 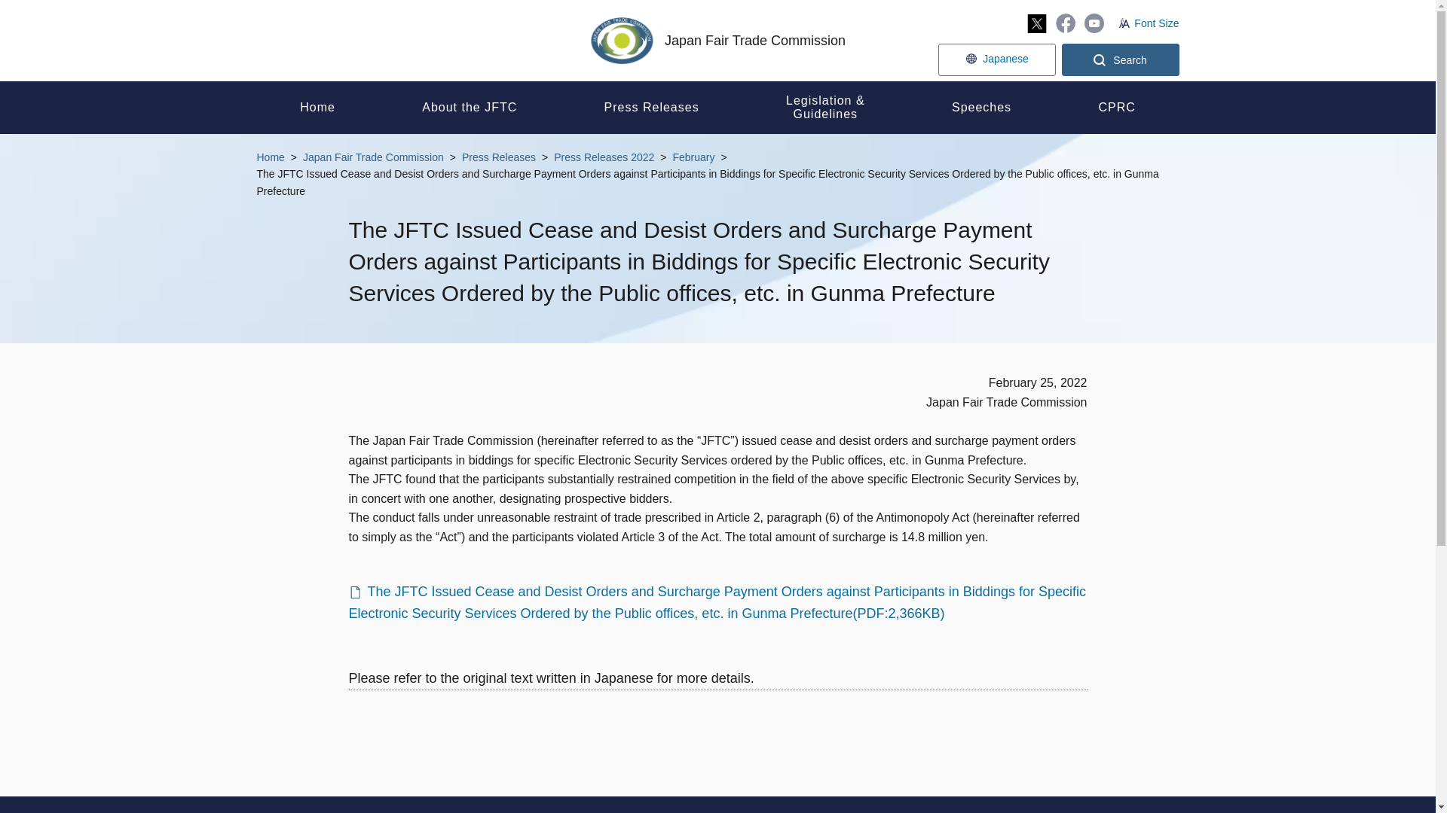 What do you see at coordinates (717, 41) in the screenshot?
I see `Japan Fair Trade Commission` at bounding box center [717, 41].